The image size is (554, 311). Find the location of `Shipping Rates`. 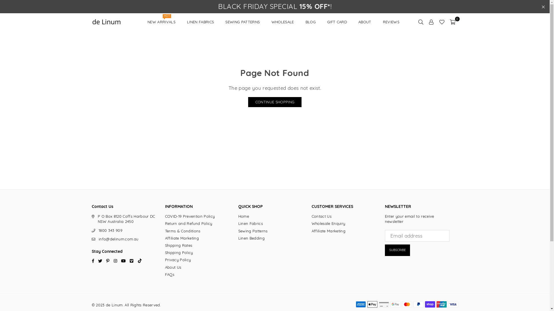

Shipping Rates is located at coordinates (179, 245).